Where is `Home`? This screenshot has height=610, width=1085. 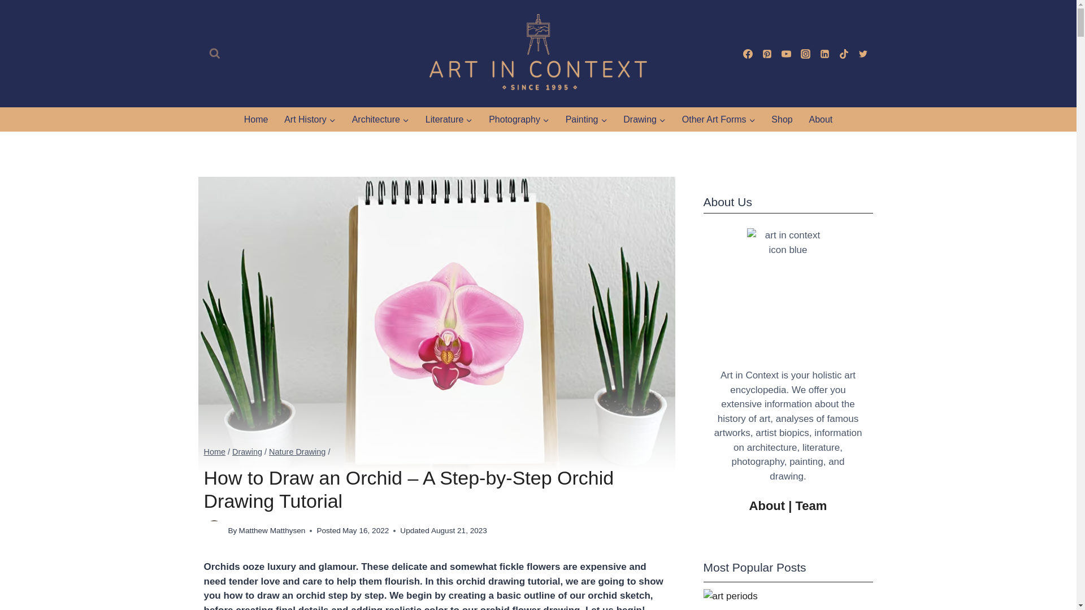 Home is located at coordinates (255, 120).